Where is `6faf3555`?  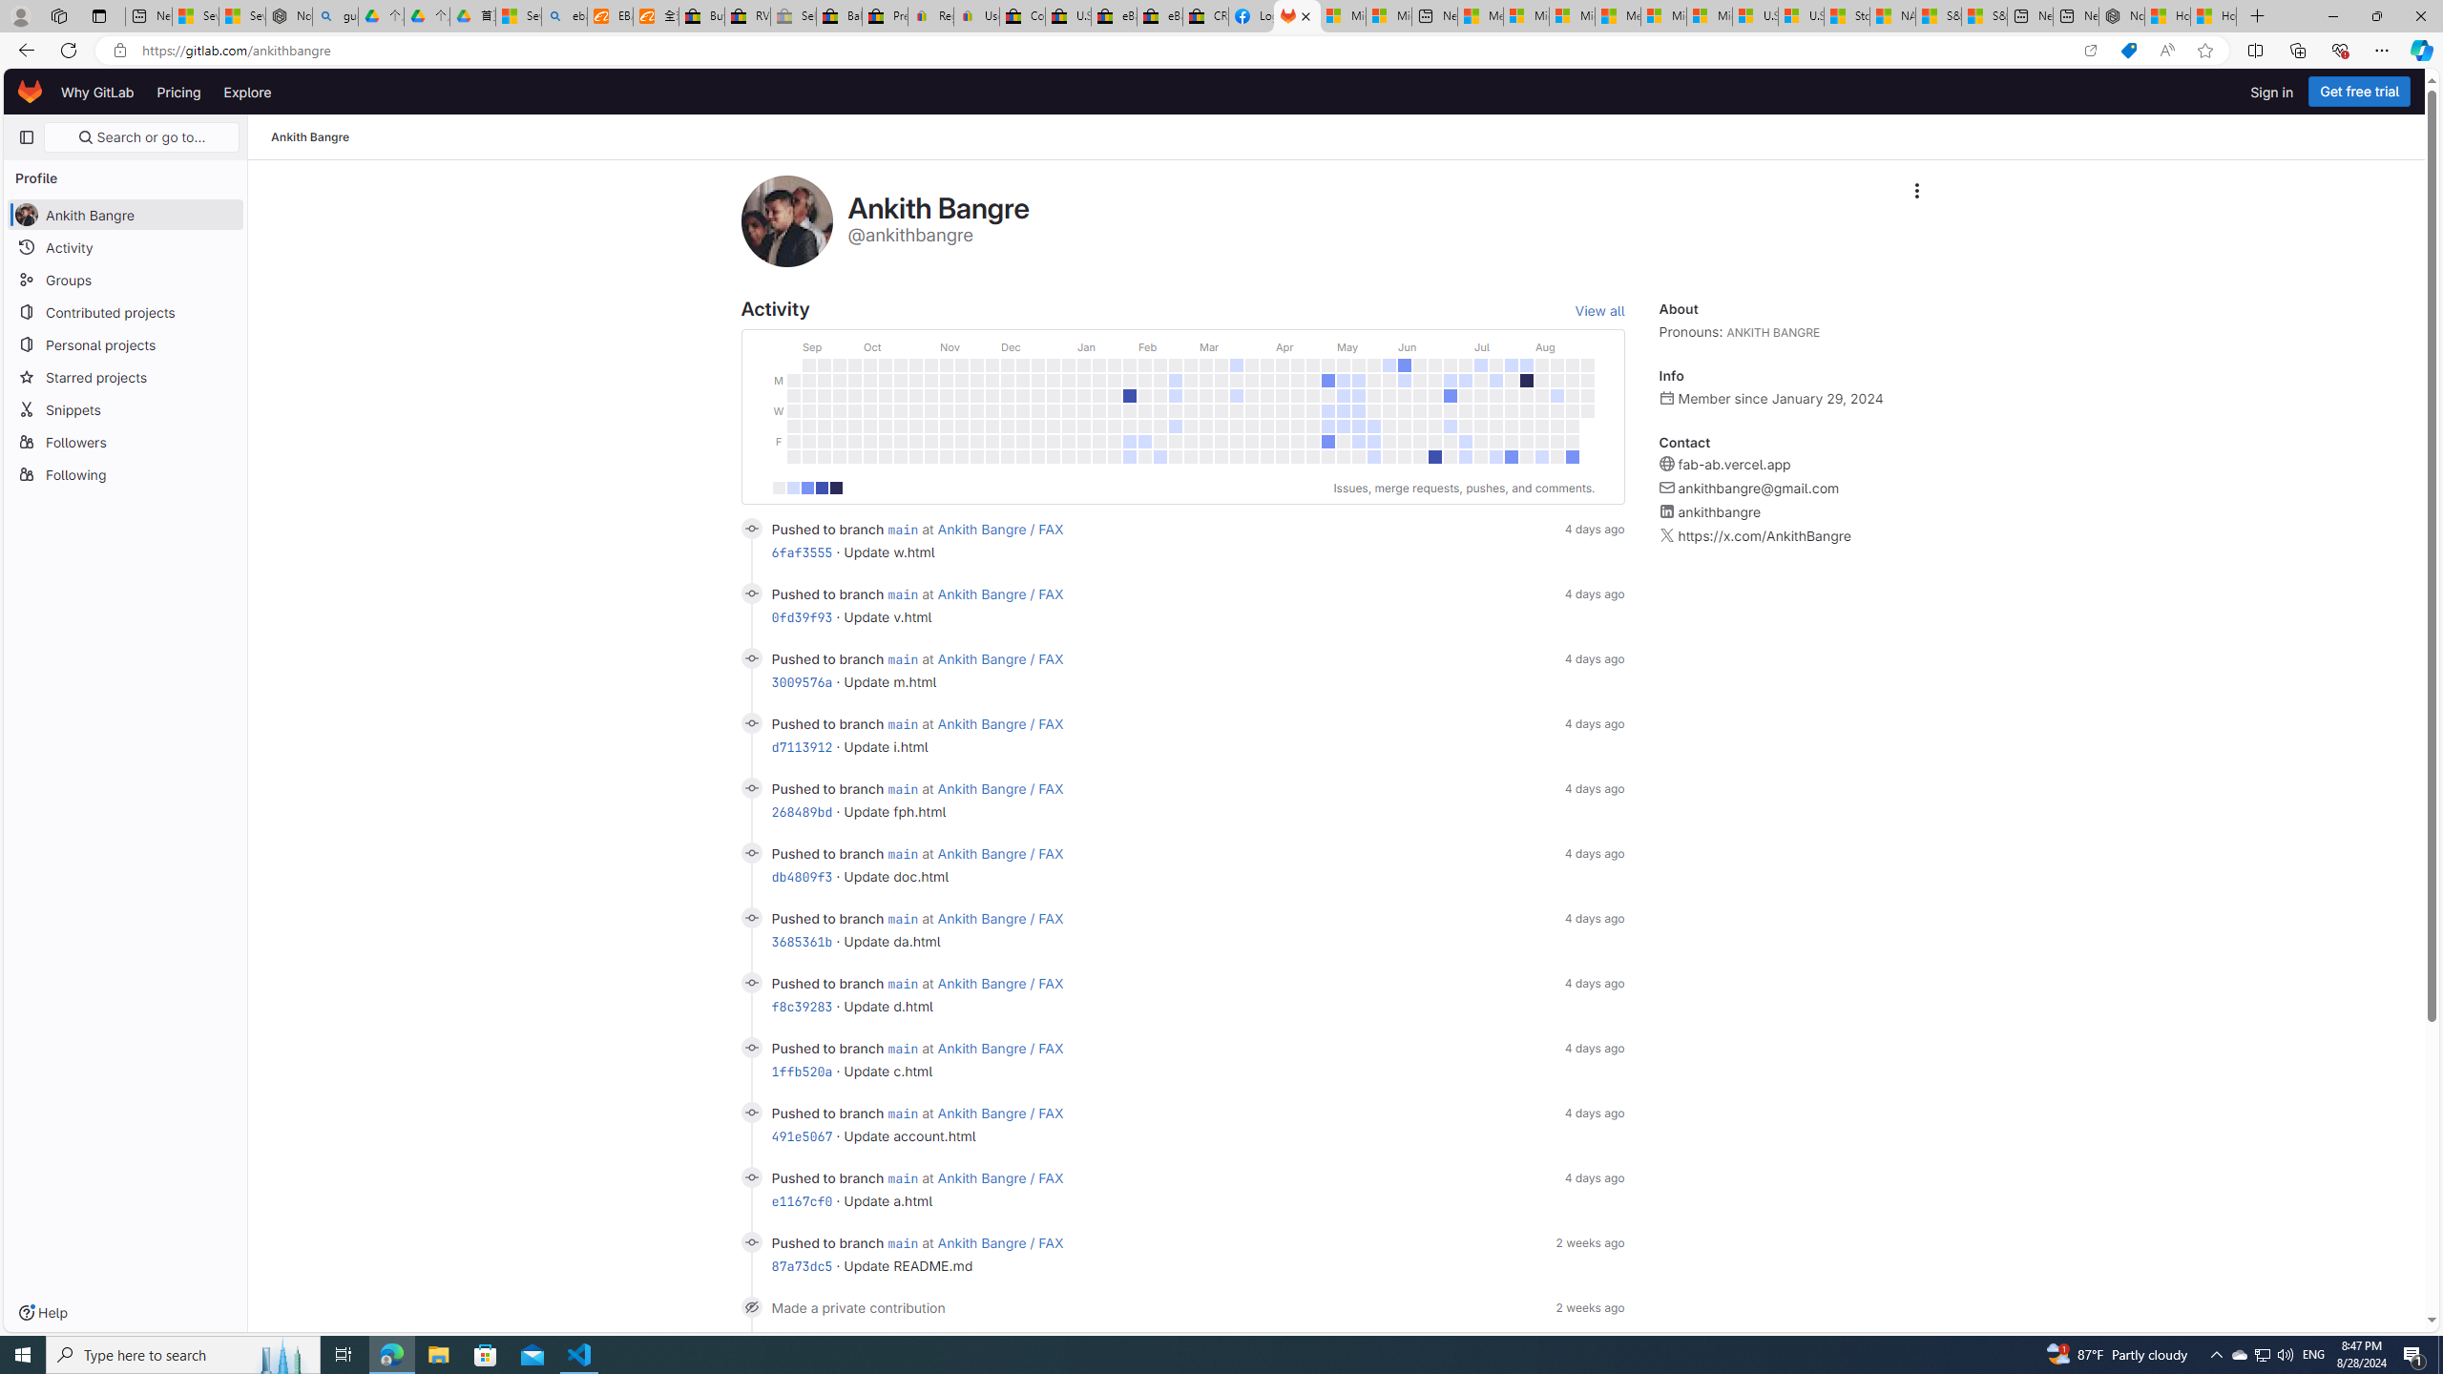
6faf3555 is located at coordinates (802, 552).